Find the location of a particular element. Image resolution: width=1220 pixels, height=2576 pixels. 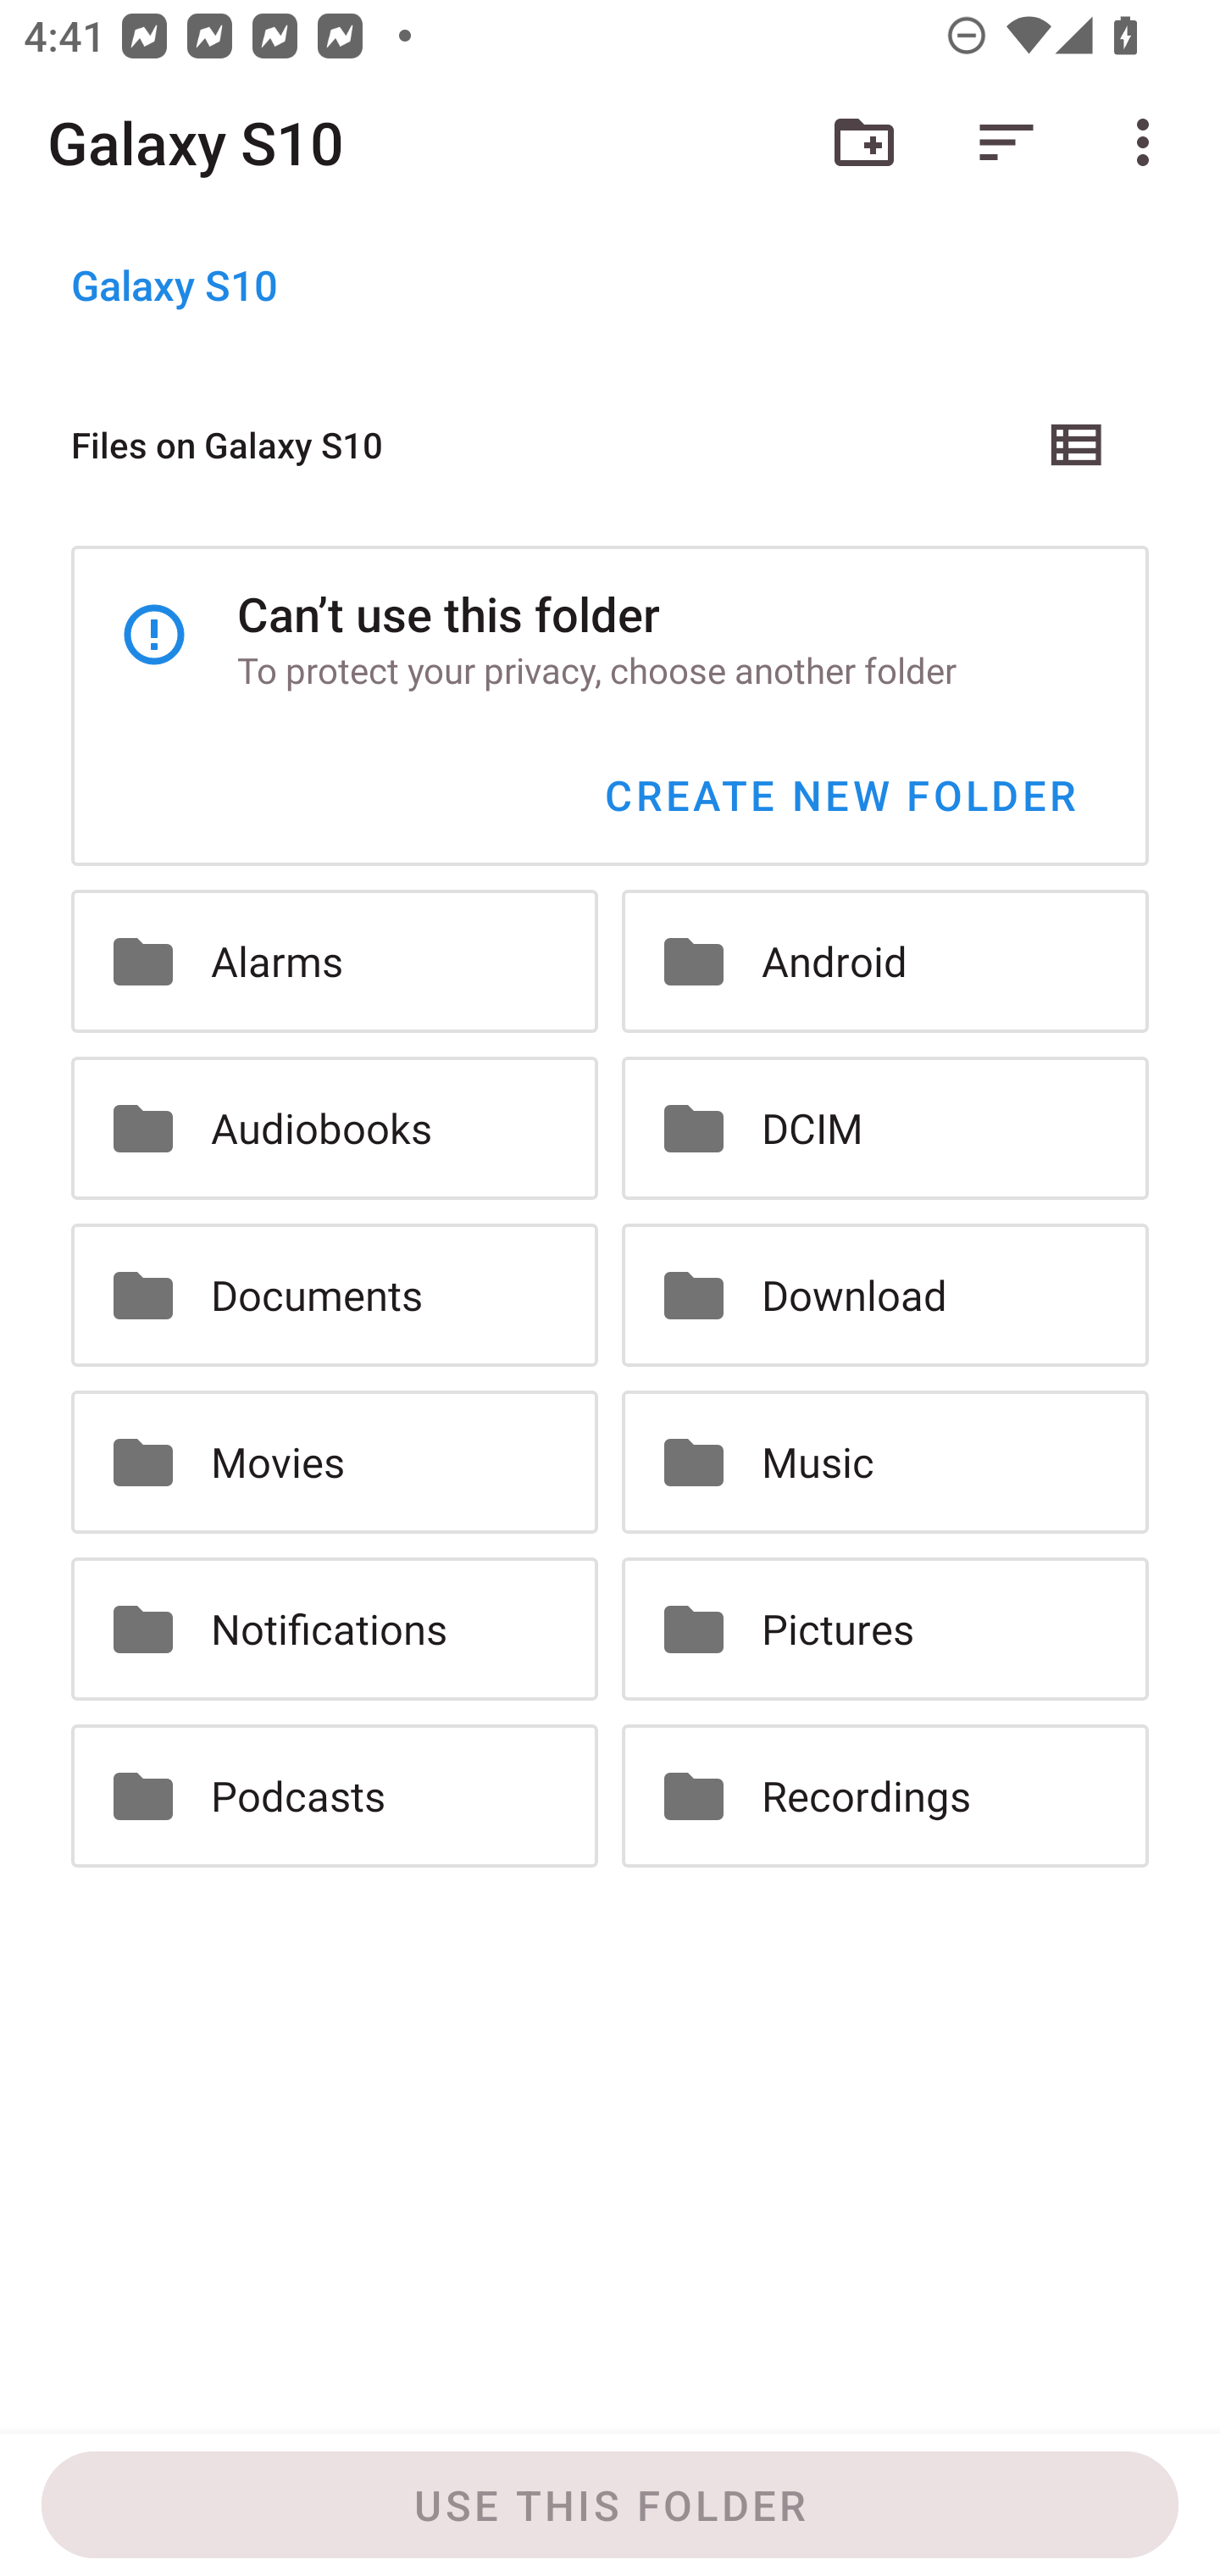

DCIM is located at coordinates (885, 1128).